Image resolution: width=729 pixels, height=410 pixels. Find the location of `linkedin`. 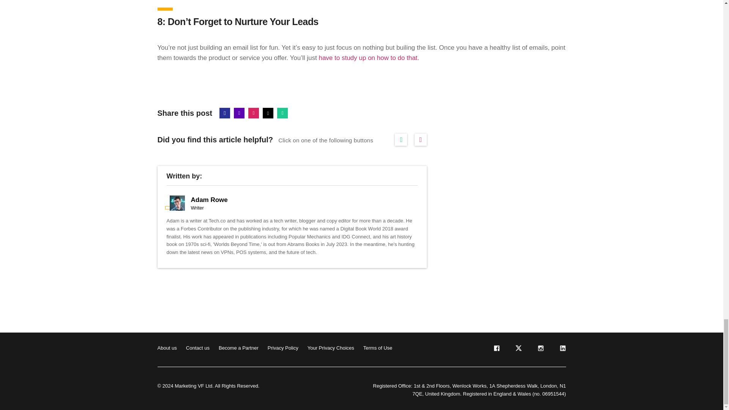

linkedin is located at coordinates (562, 349).